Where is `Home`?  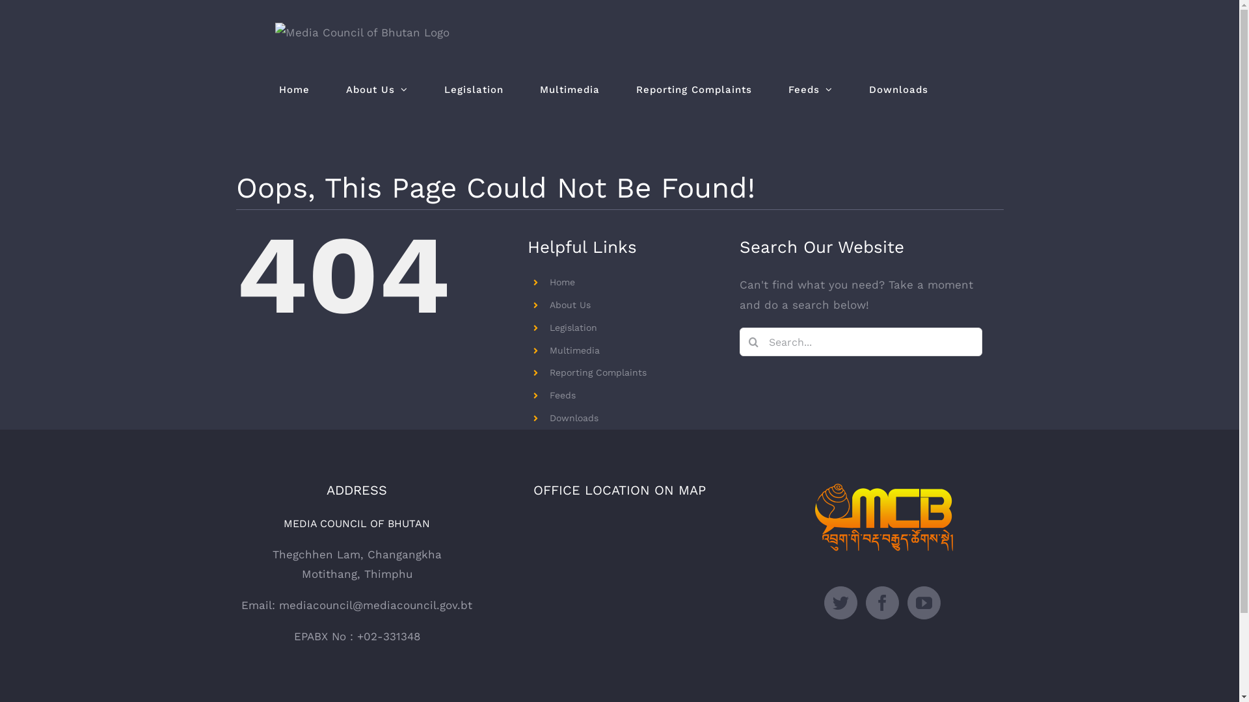
Home is located at coordinates (562, 282).